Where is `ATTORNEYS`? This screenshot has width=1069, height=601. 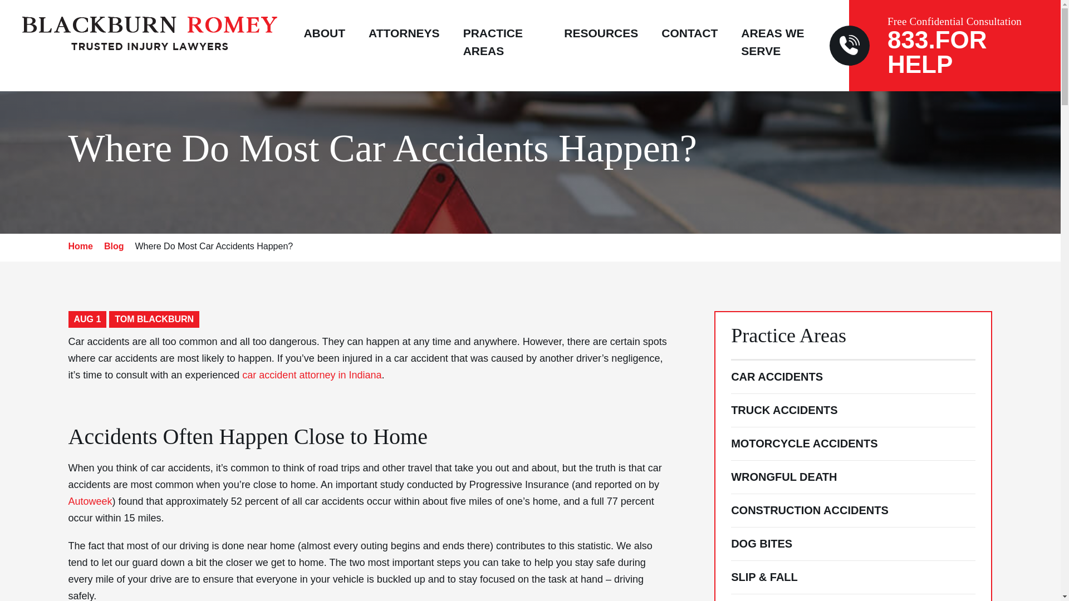 ATTORNEYS is located at coordinates (404, 47).